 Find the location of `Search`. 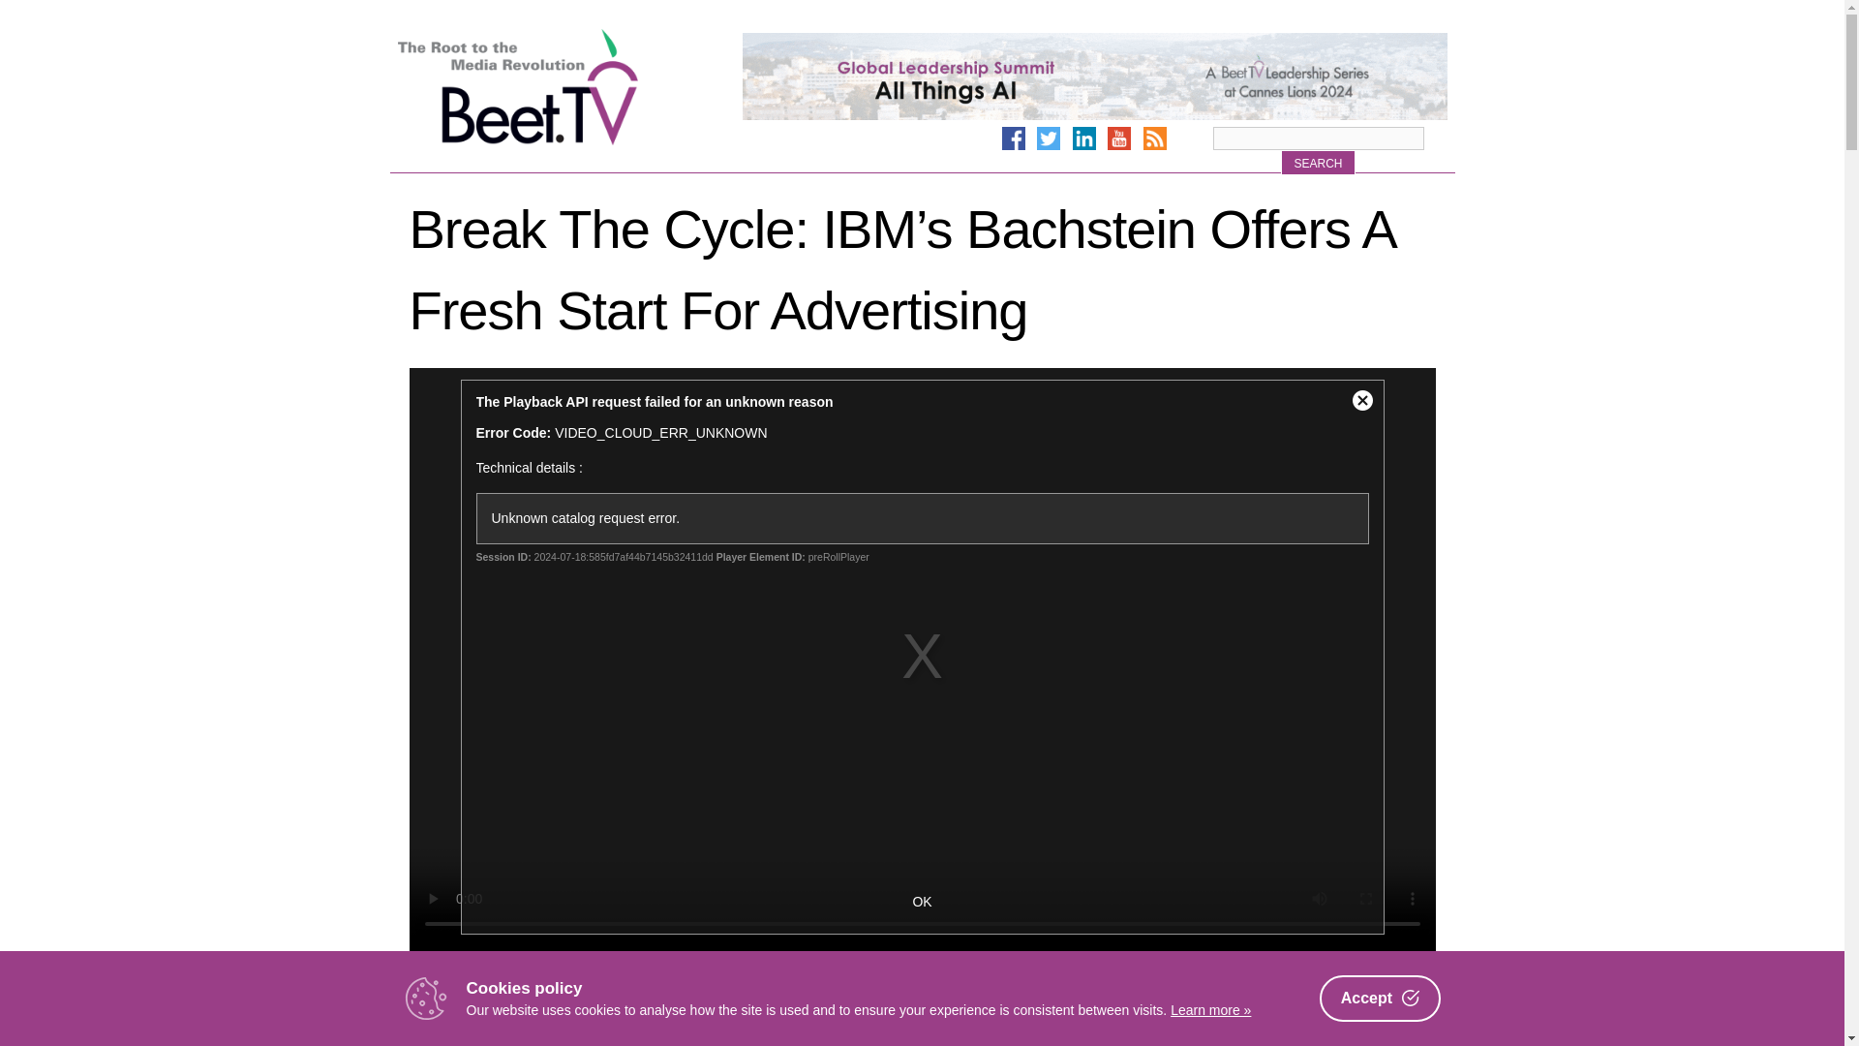

Search is located at coordinates (1317, 163).